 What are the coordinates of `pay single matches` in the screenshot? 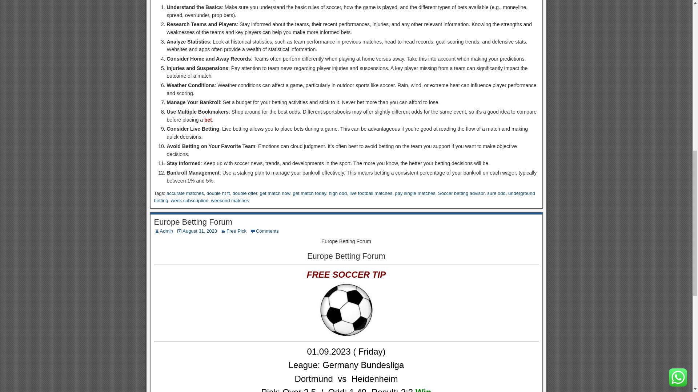 It's located at (415, 193).